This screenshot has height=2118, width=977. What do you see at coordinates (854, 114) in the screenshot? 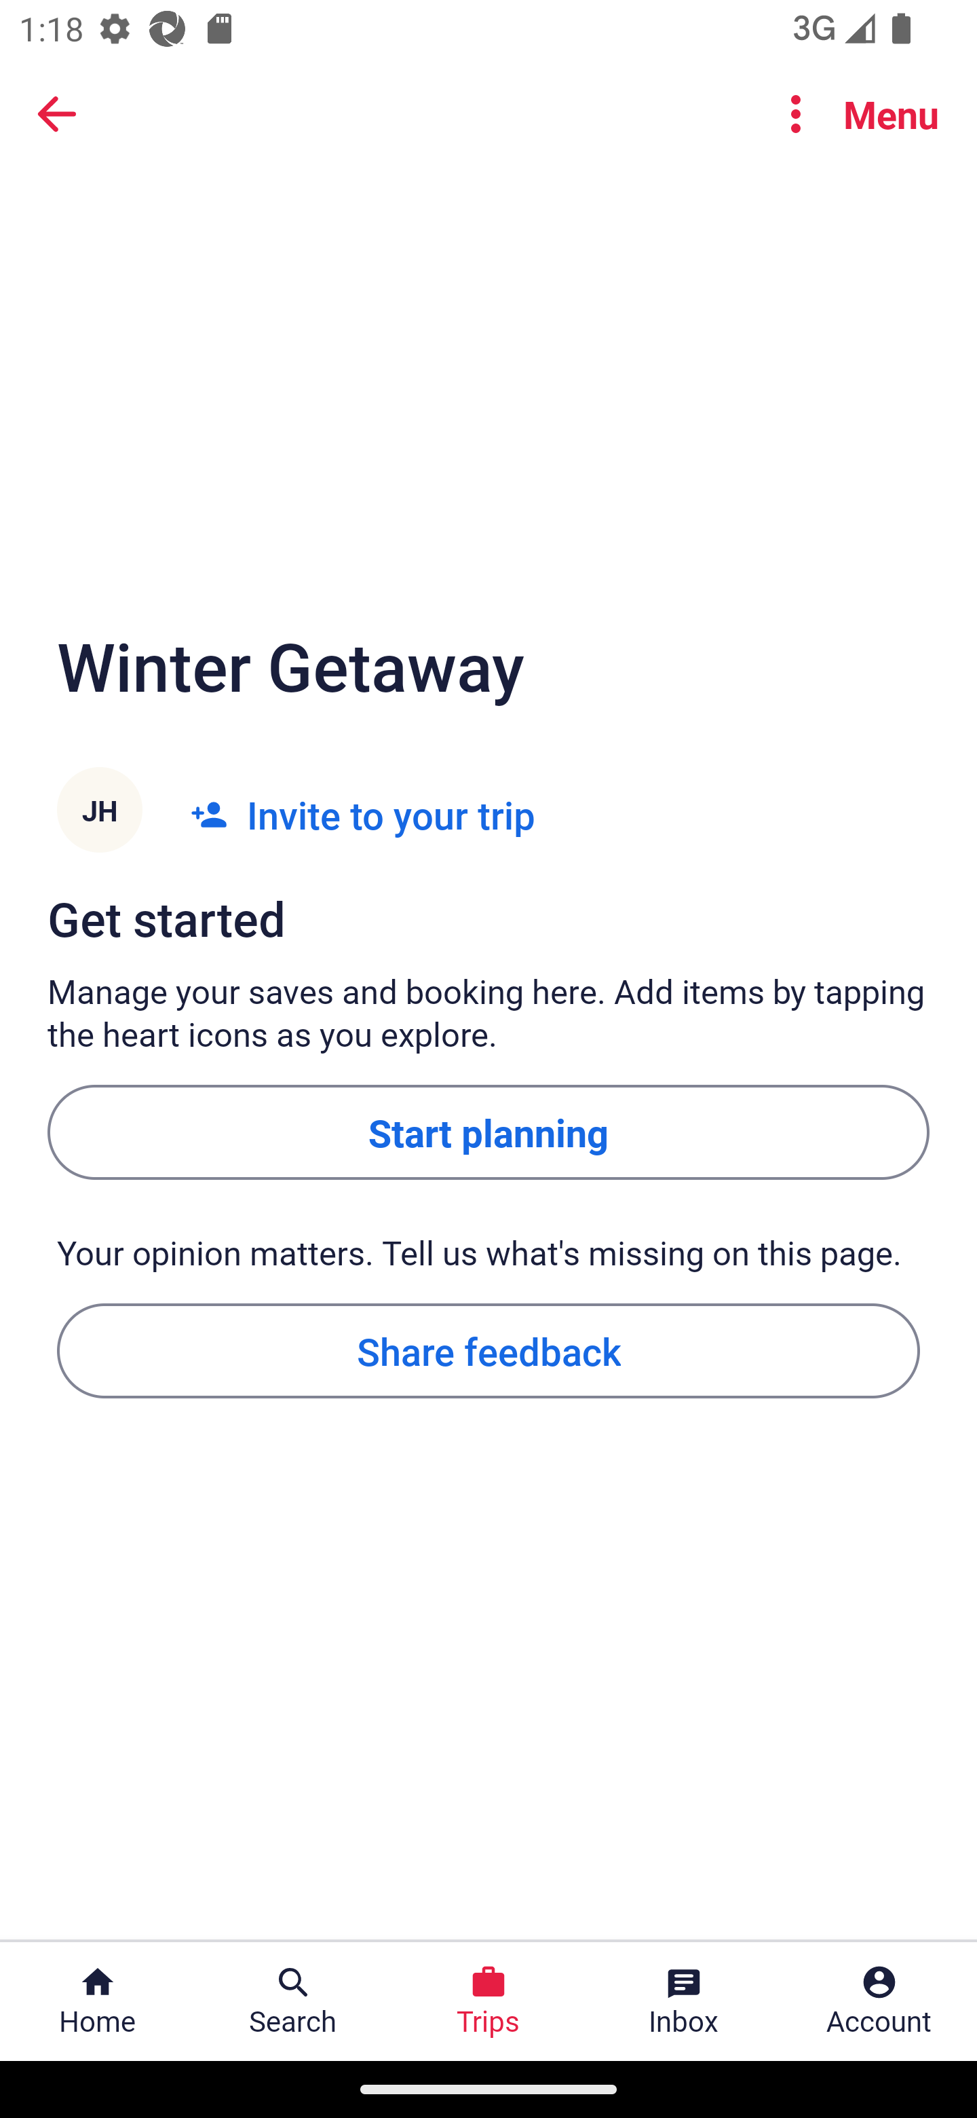
I see `Menu Menu Button` at bounding box center [854, 114].